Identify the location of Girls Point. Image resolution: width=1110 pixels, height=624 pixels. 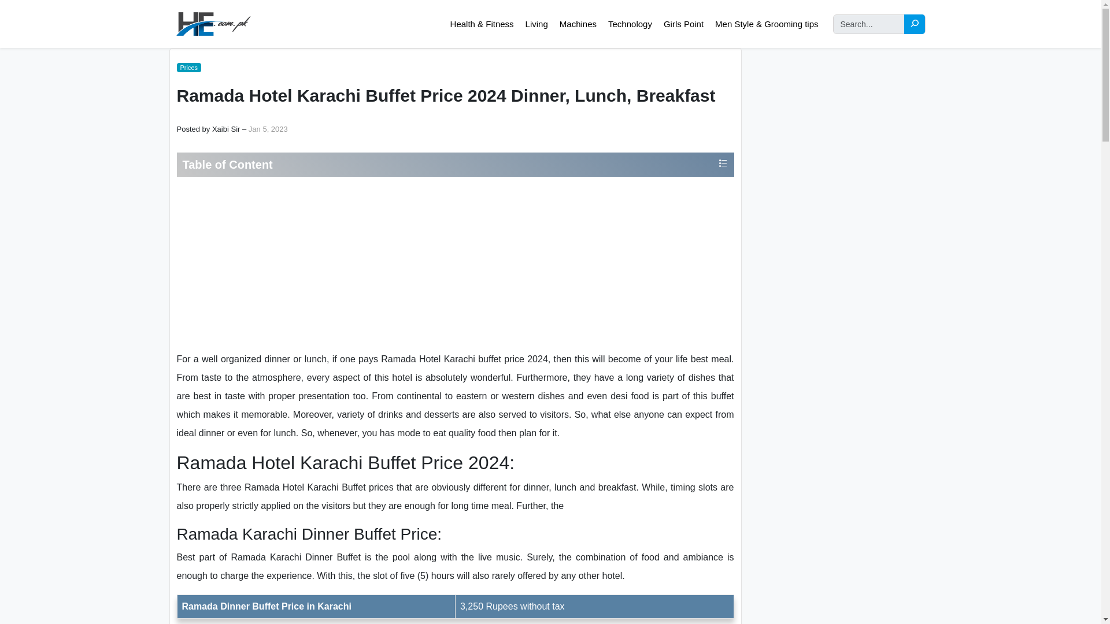
(683, 24).